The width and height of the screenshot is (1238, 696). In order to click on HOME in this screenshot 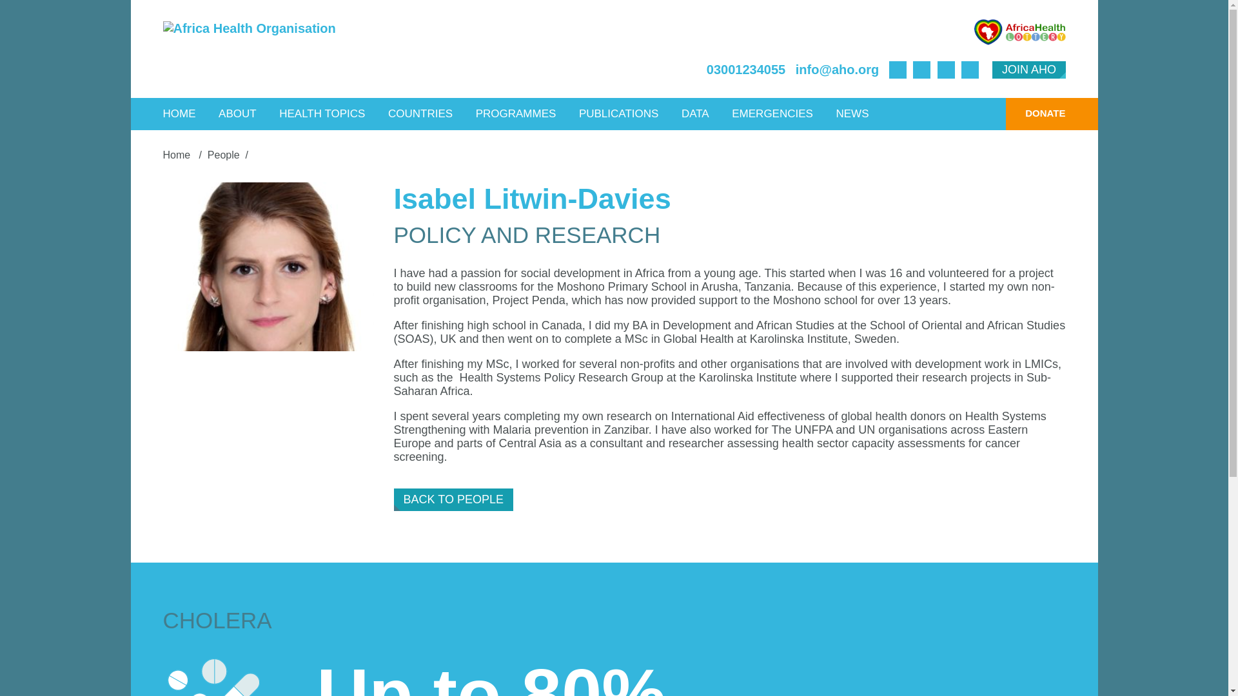, I will do `click(179, 113)`.